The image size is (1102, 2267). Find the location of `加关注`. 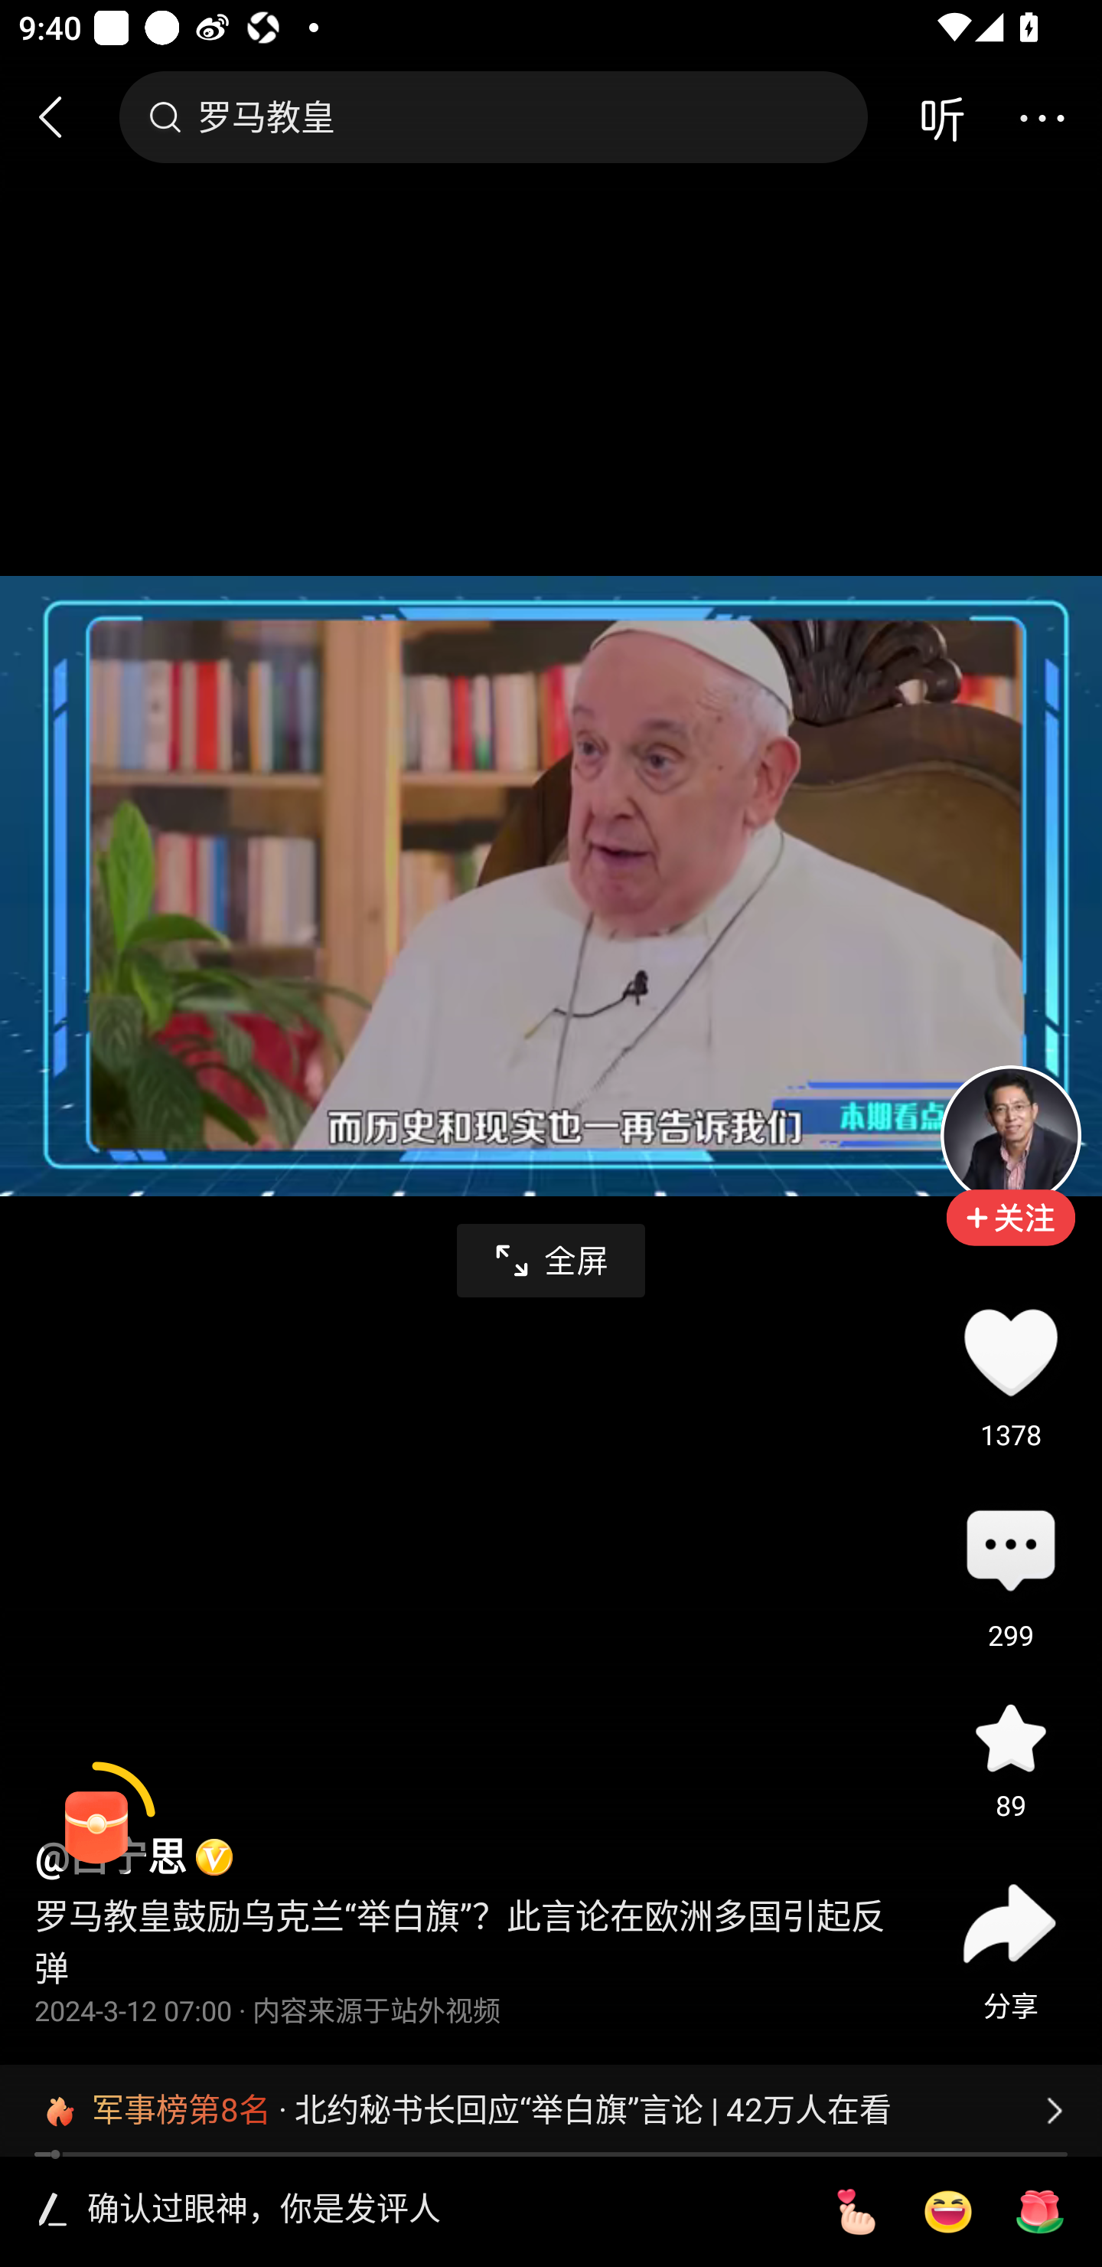

加关注 is located at coordinates (1010, 1236).